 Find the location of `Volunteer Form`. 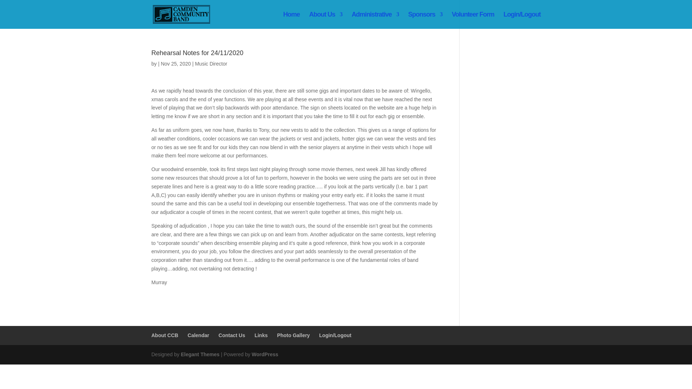

Volunteer Form is located at coordinates (473, 20).